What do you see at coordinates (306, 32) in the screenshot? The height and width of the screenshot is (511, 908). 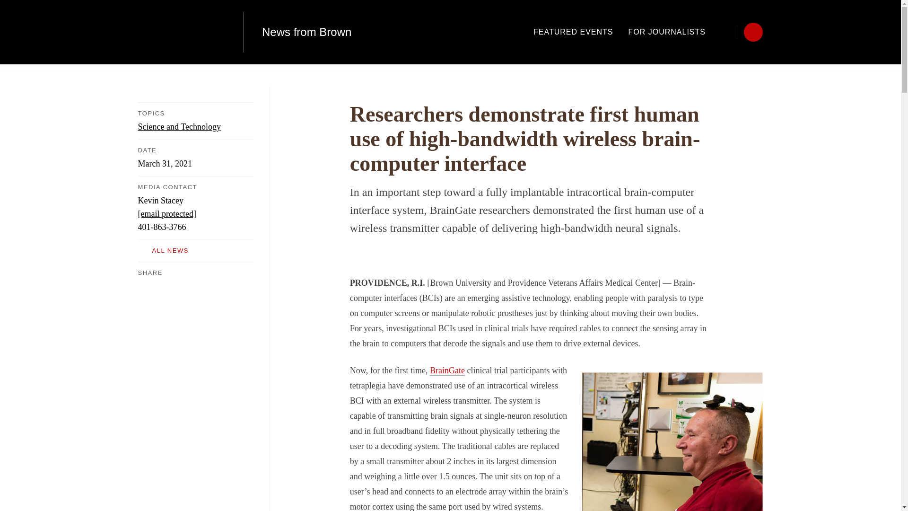 I see `News from Brown` at bounding box center [306, 32].